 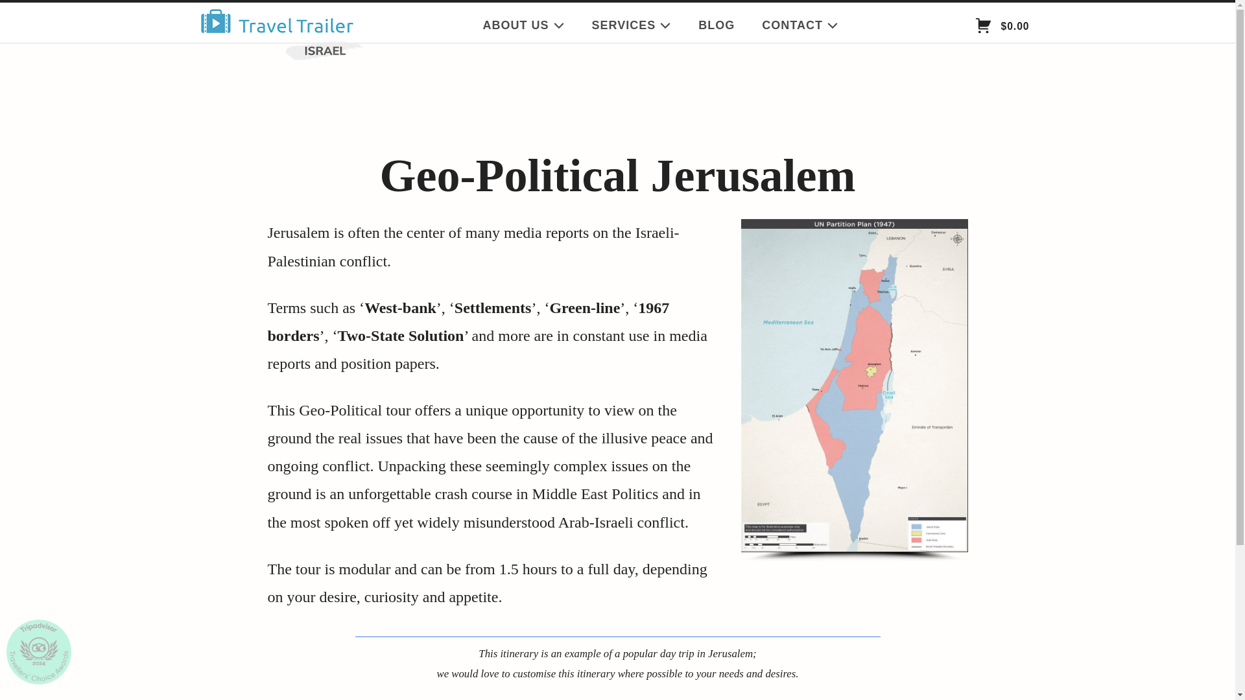 I want to click on ABOUT US, so click(x=524, y=26).